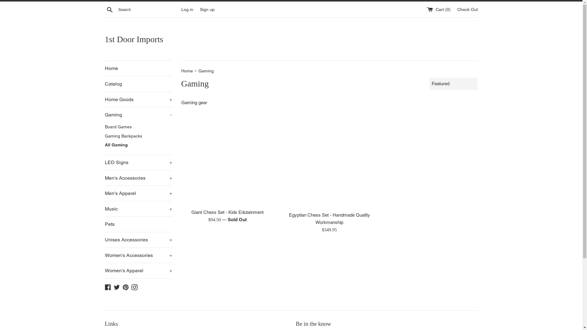 This screenshot has height=330, width=587. Describe the element at coordinates (138, 209) in the screenshot. I see `Music
+` at that location.